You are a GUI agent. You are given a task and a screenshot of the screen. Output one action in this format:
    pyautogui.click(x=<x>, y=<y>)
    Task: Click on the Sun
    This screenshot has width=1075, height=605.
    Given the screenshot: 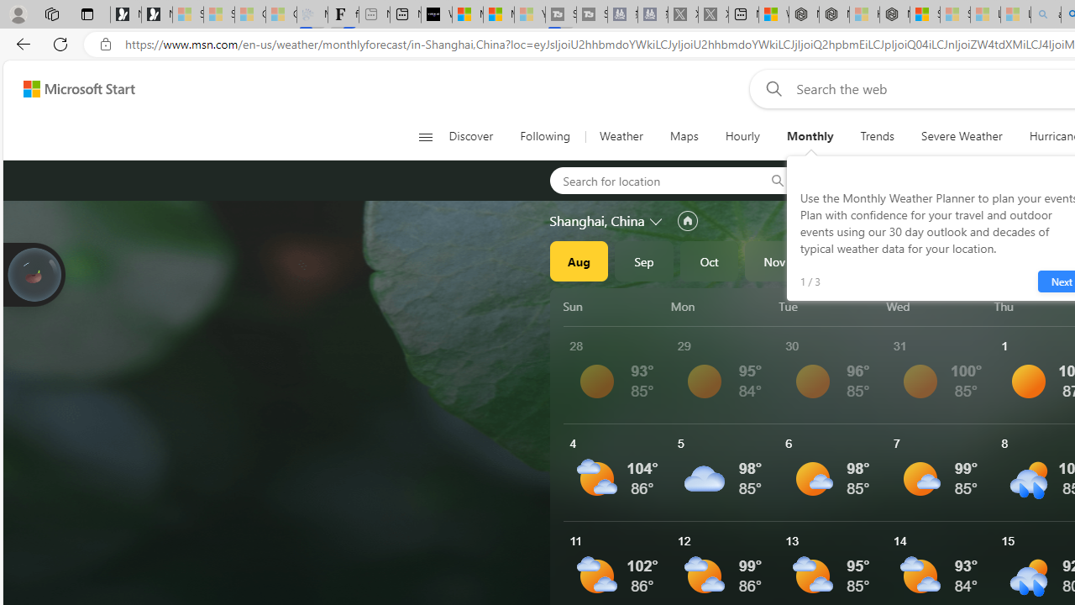 What is the action you would take?
    pyautogui.click(x=614, y=306)
    